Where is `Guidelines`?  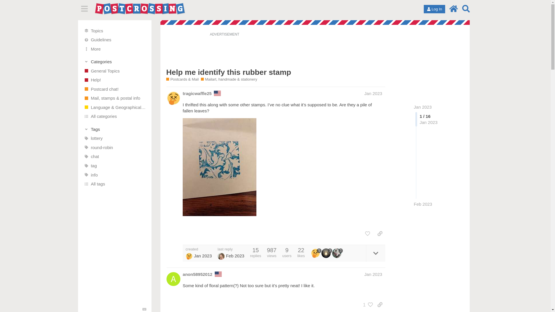 Guidelines is located at coordinates (115, 40).